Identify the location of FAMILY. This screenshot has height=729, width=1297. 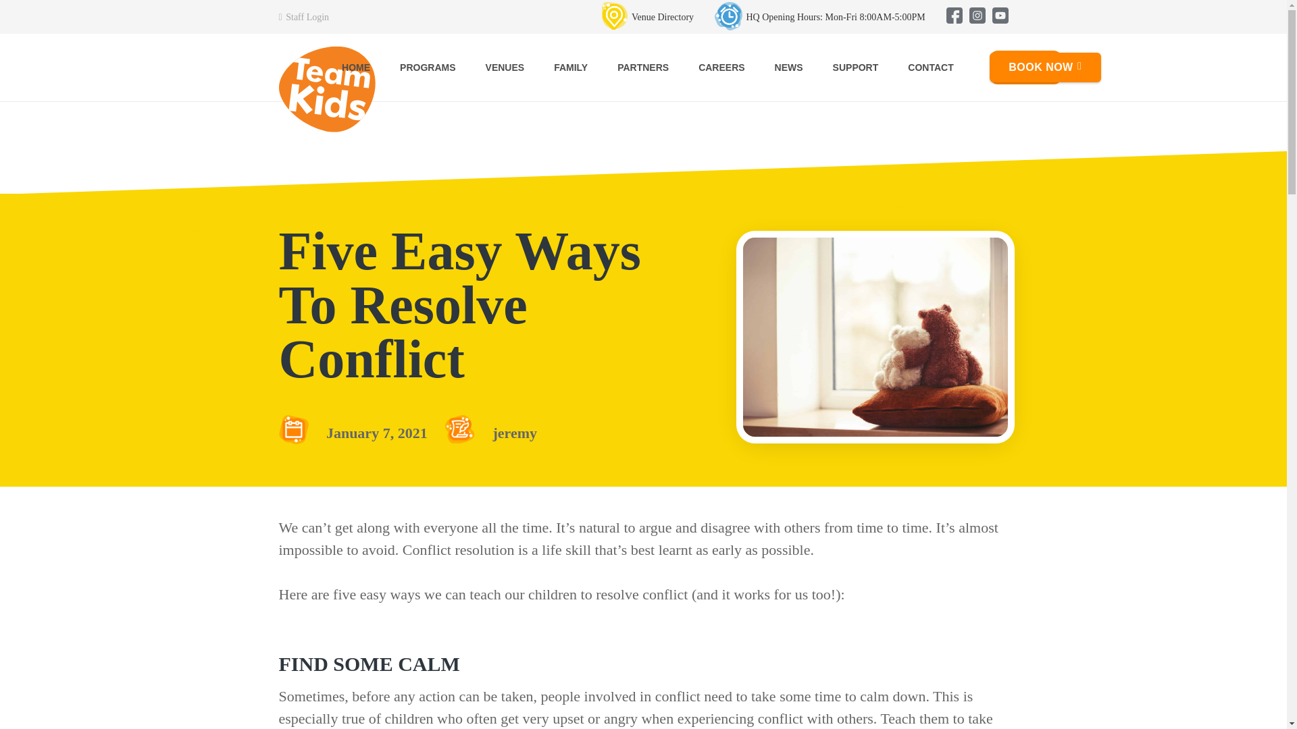
(571, 67).